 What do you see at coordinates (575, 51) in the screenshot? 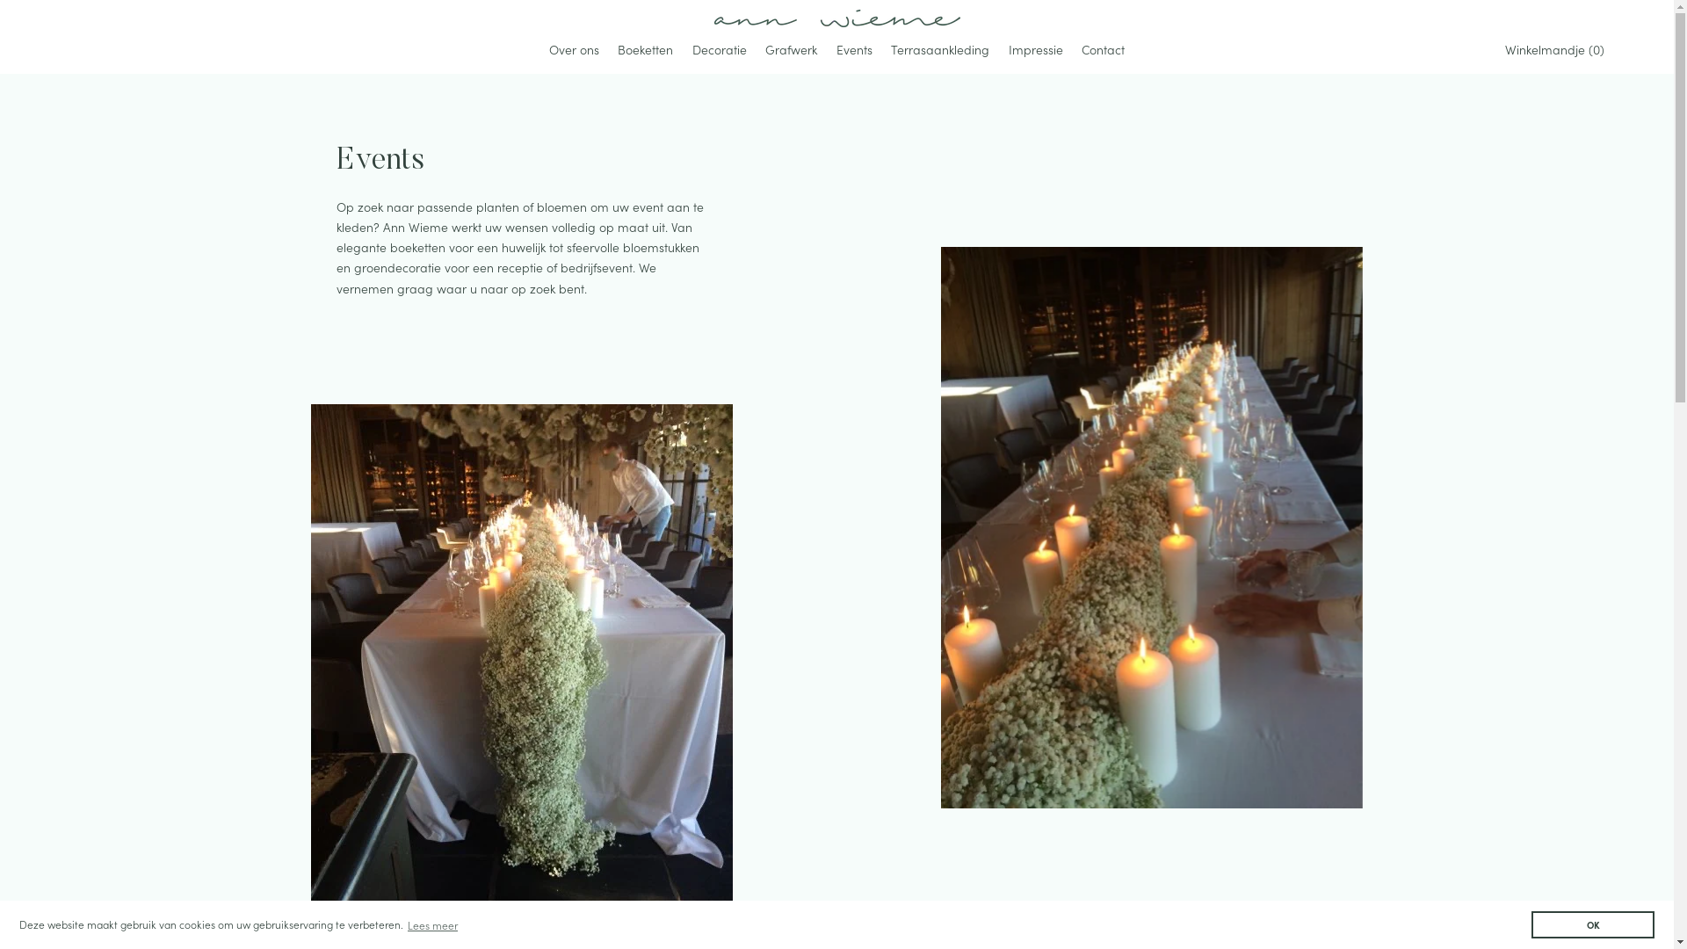
I see `Over ons` at bounding box center [575, 51].